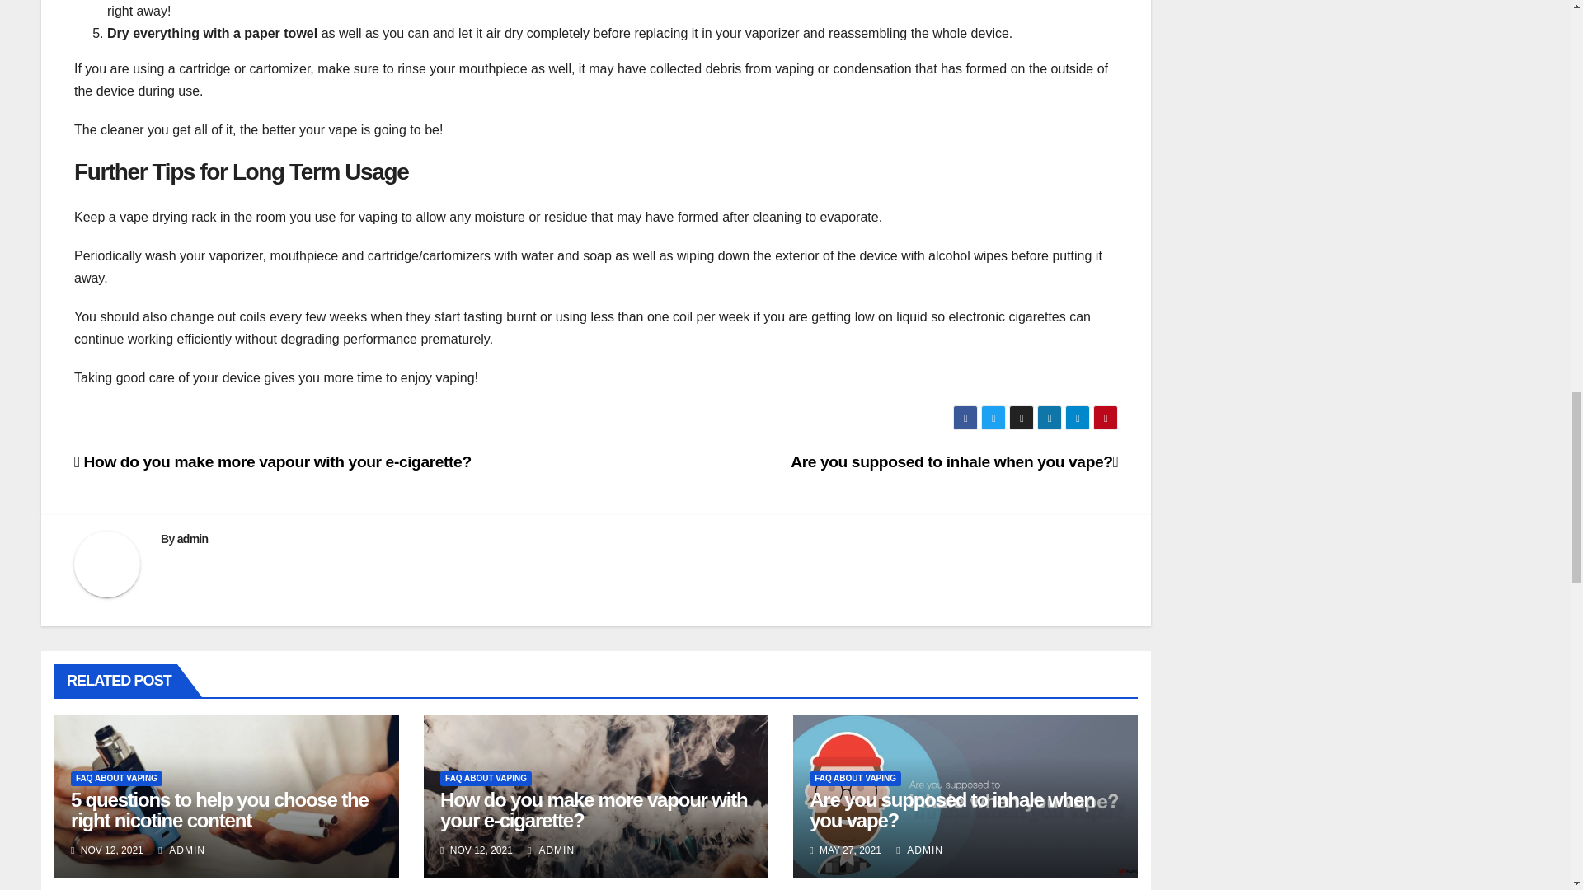 Image resolution: width=1583 pixels, height=890 pixels. What do you see at coordinates (919, 850) in the screenshot?
I see `ADMIN` at bounding box center [919, 850].